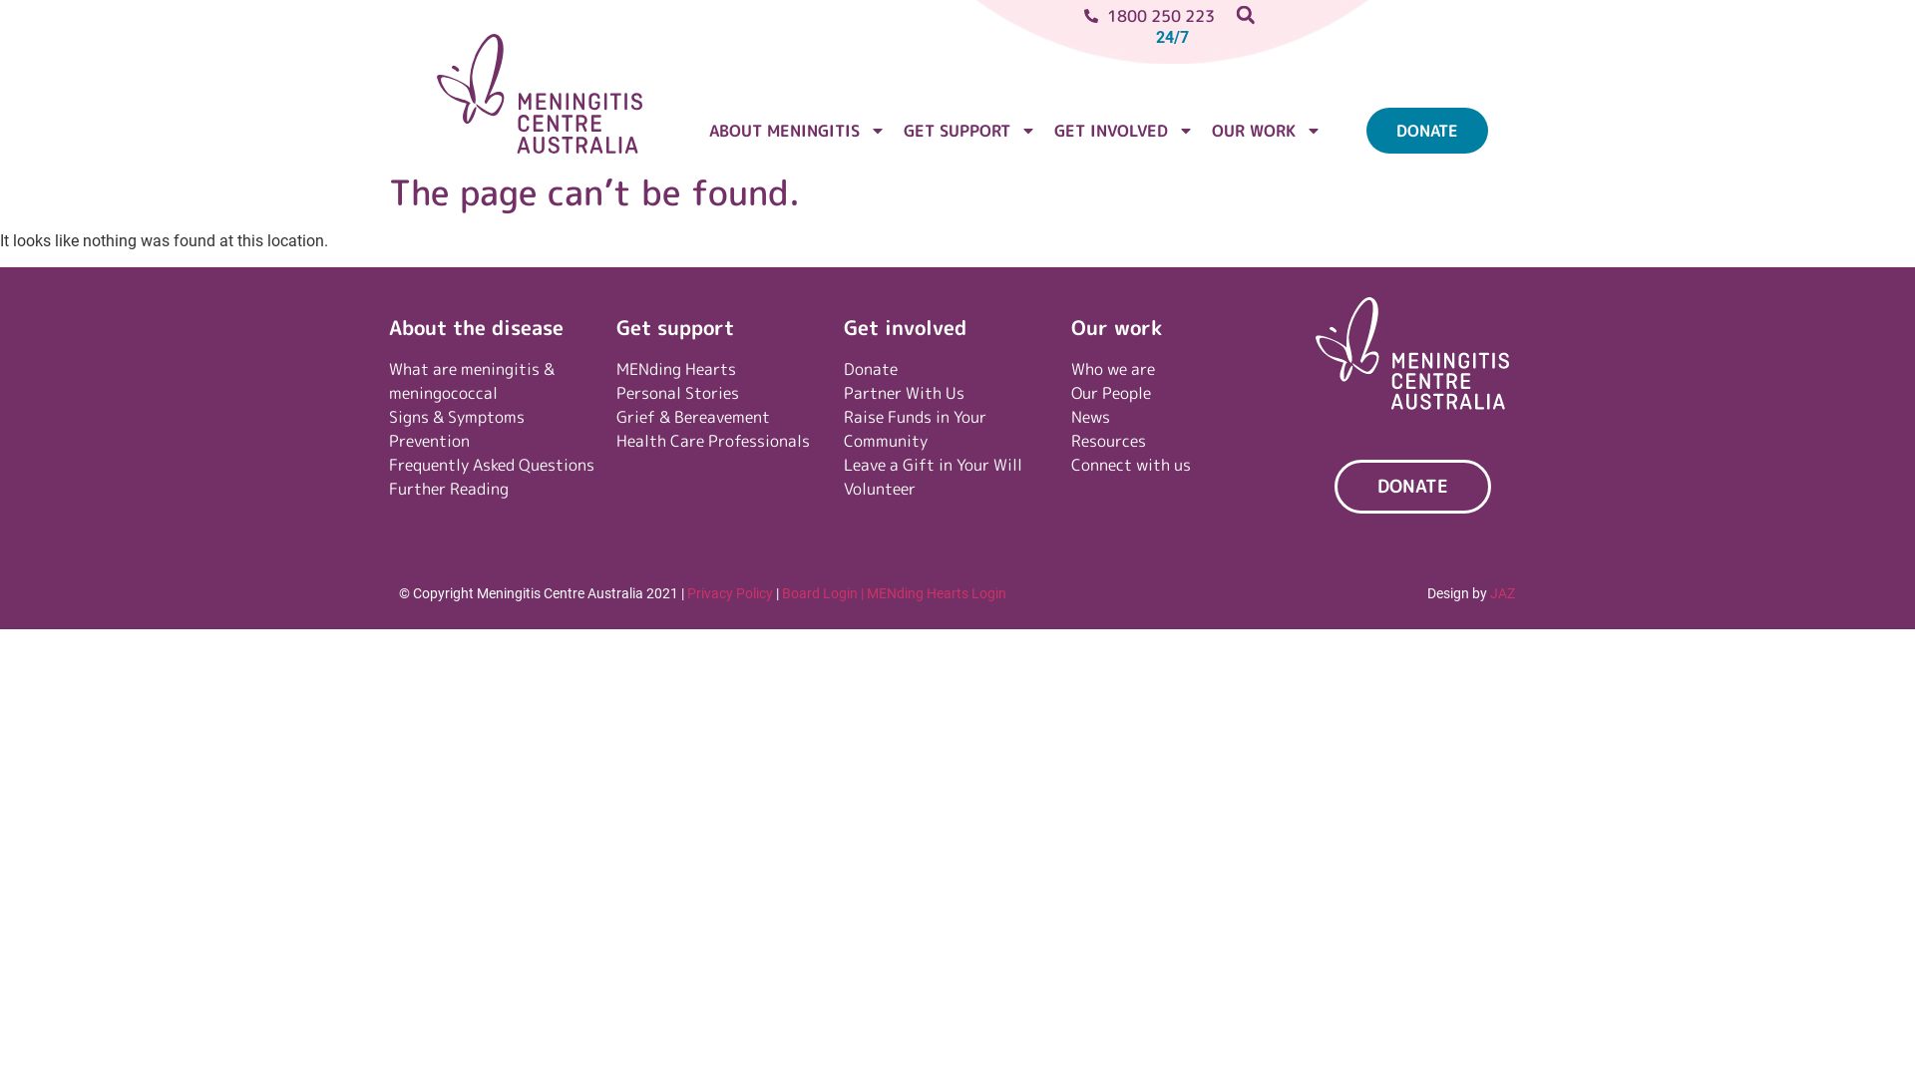 This screenshot has width=1915, height=1077. What do you see at coordinates (953, 489) in the screenshot?
I see `Volunteer` at bounding box center [953, 489].